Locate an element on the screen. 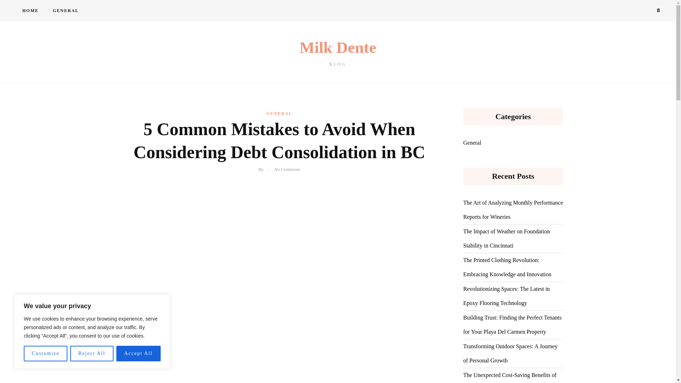 The height and width of the screenshot is (383, 681). GENERAL is located at coordinates (279, 113).